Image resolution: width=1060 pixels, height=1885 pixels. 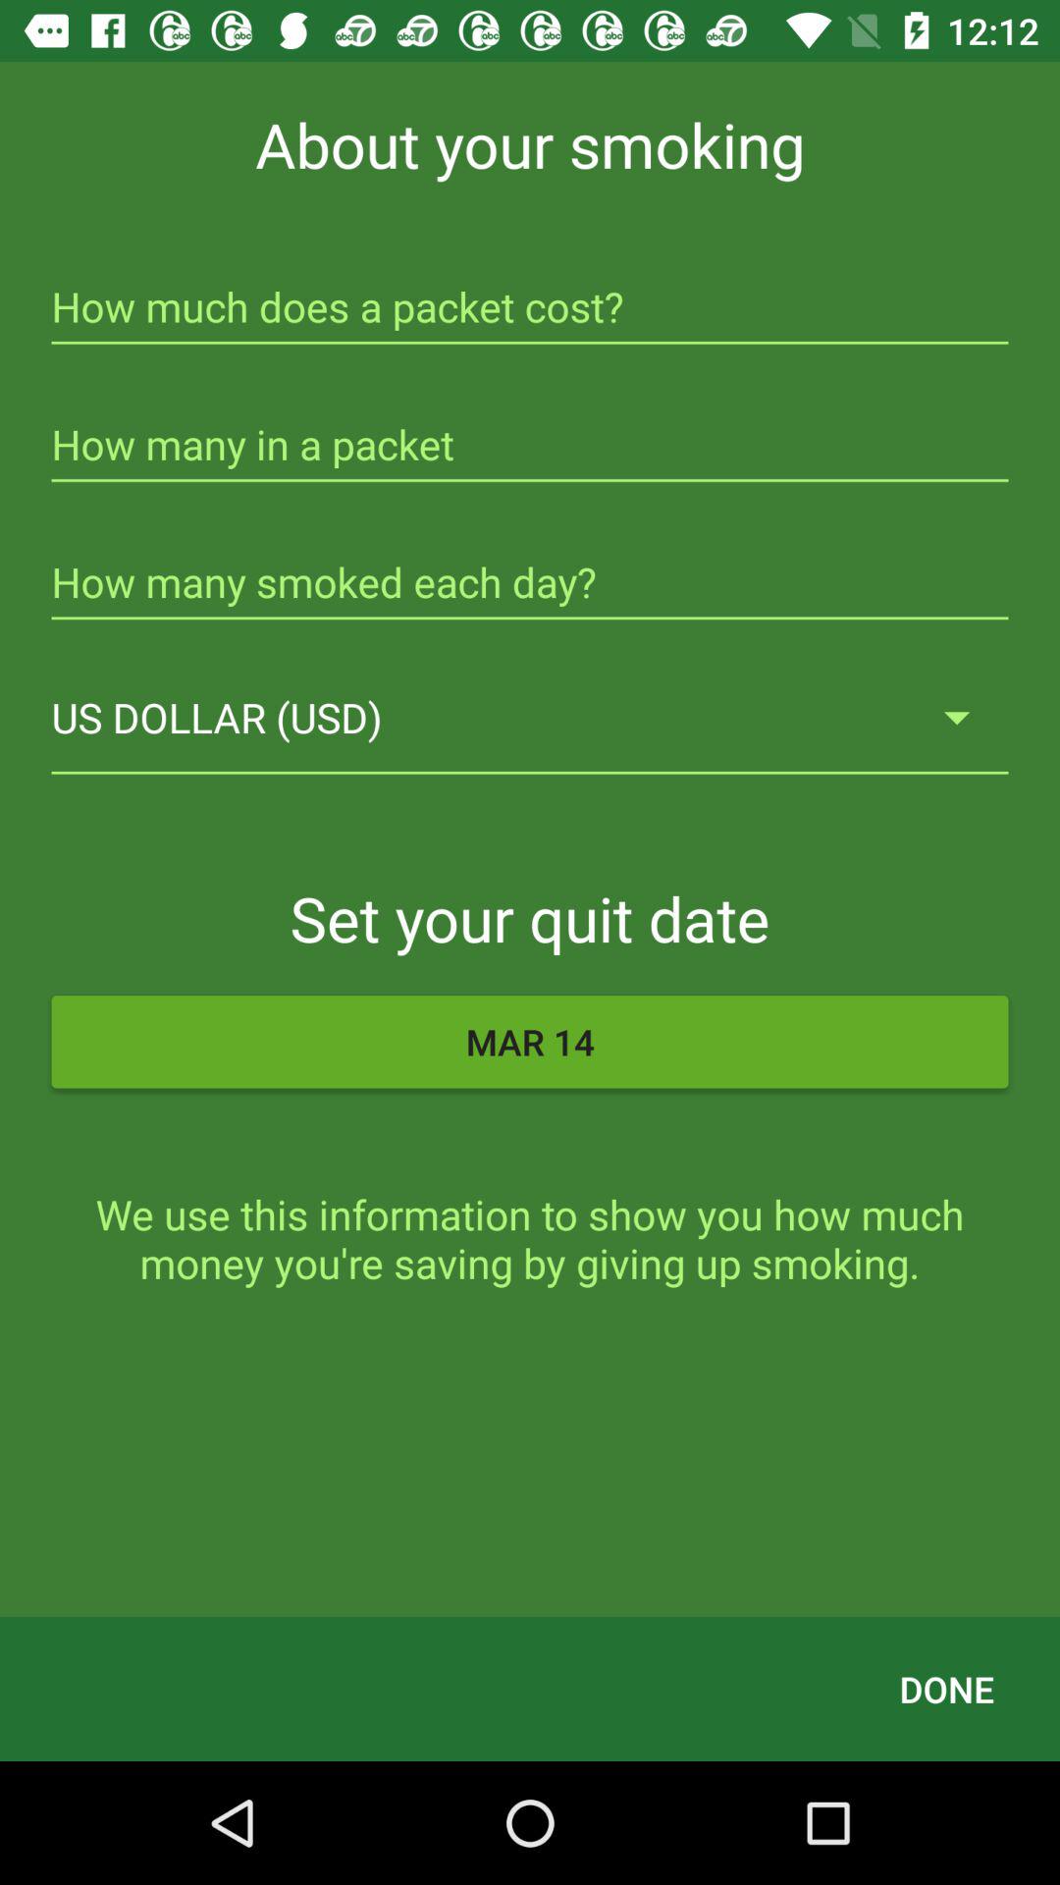 What do you see at coordinates (530, 585) in the screenshot?
I see `launch the icon above us dollar (usd) icon` at bounding box center [530, 585].